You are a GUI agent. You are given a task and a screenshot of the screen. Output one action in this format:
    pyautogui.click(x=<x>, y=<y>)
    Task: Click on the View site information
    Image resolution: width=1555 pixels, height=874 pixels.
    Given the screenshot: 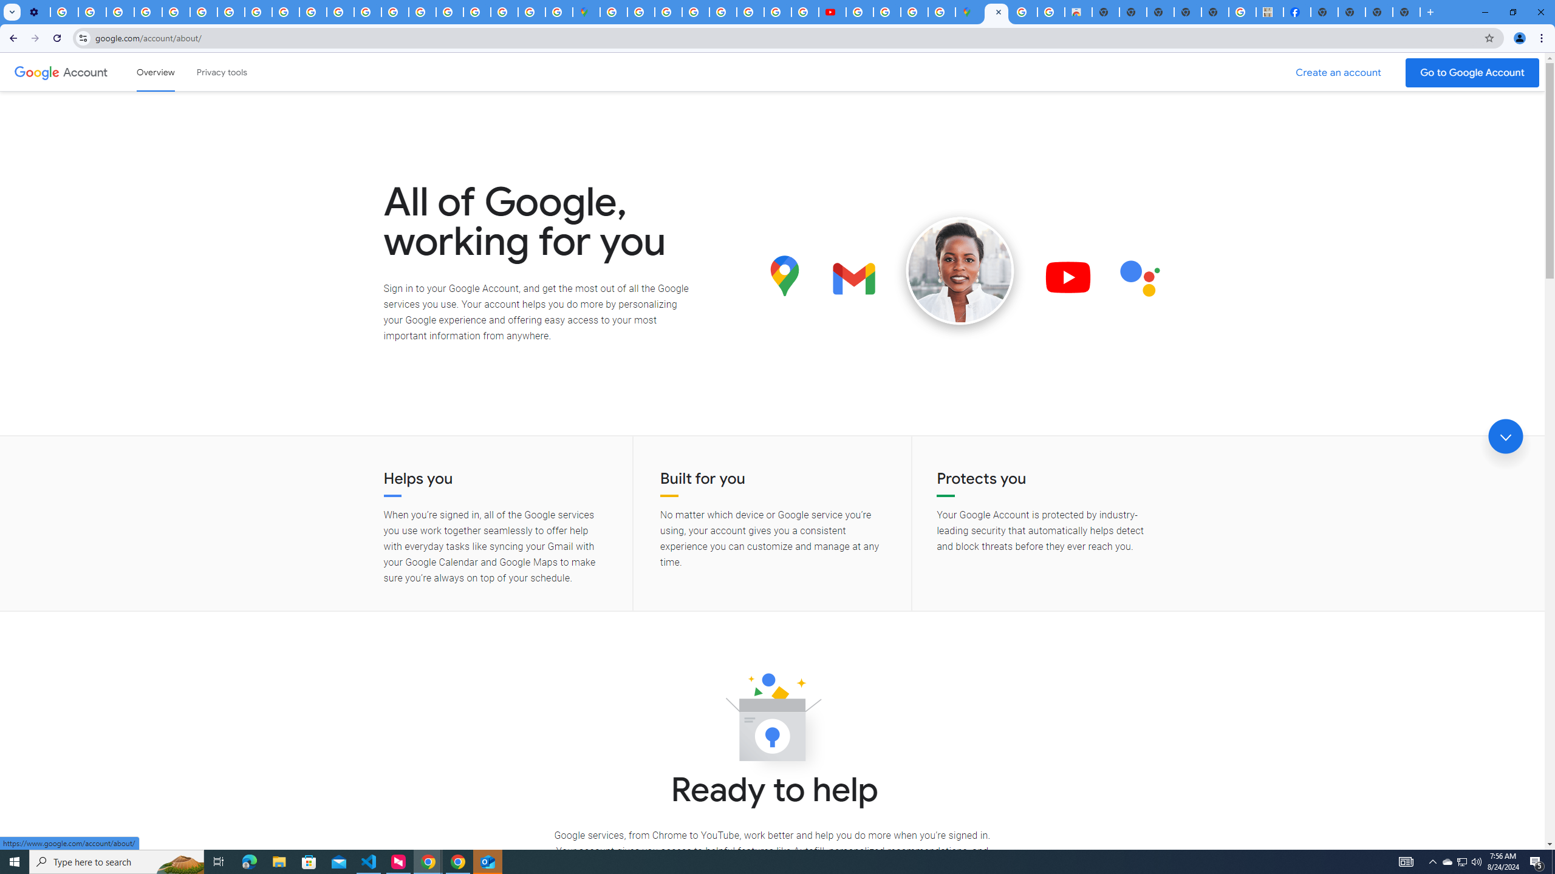 What is the action you would take?
    pyautogui.click(x=83, y=38)
    